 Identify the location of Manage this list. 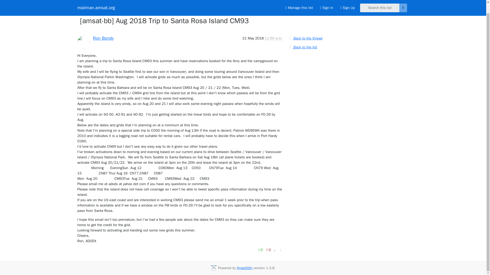
(299, 1).